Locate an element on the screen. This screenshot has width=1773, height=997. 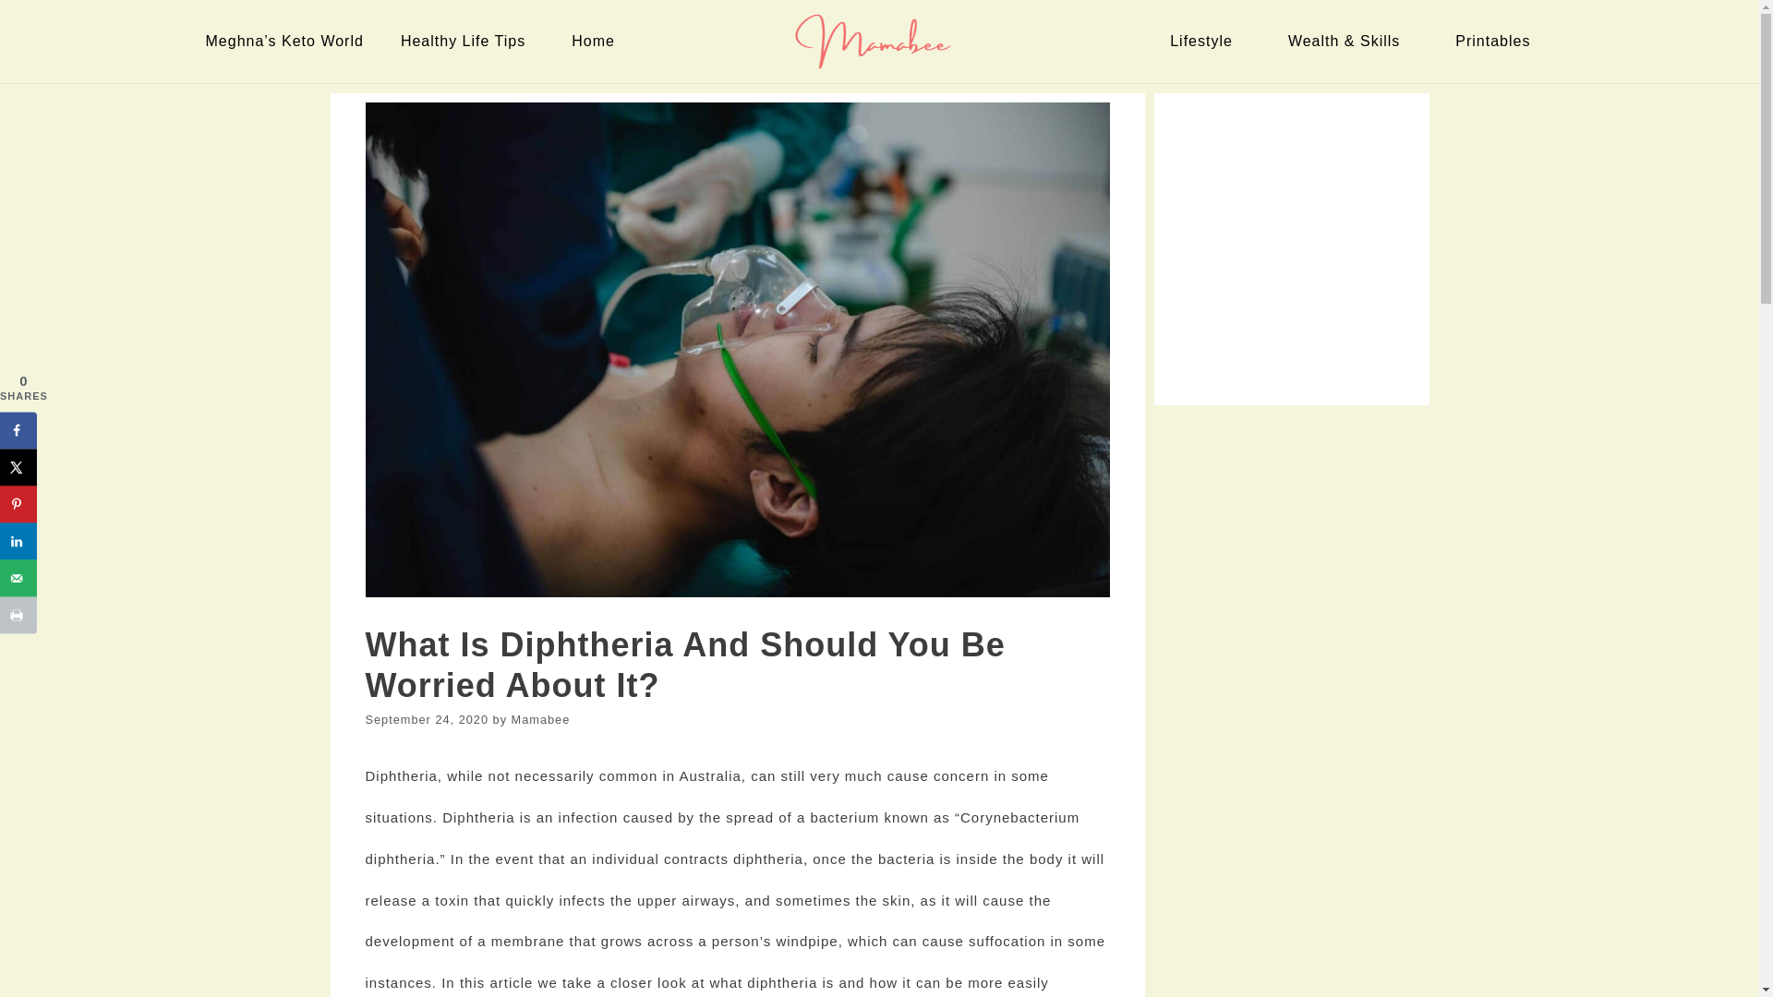
Share on X is located at coordinates (18, 467).